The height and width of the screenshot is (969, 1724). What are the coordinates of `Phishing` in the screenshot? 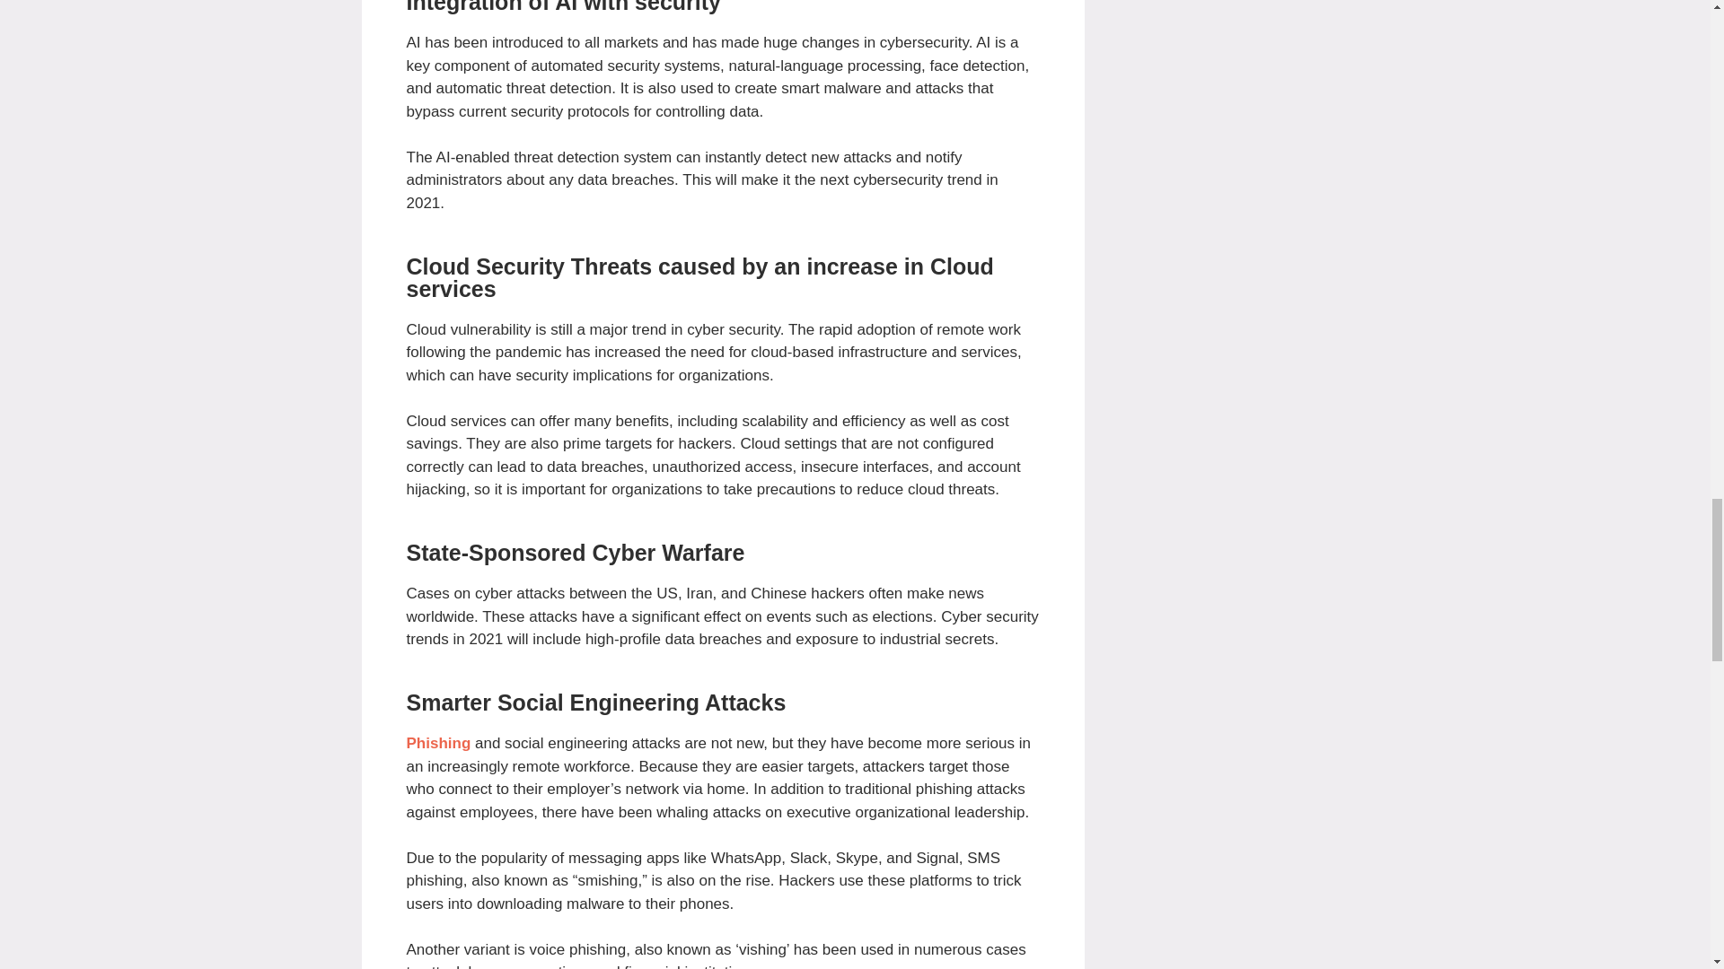 It's located at (438, 743).